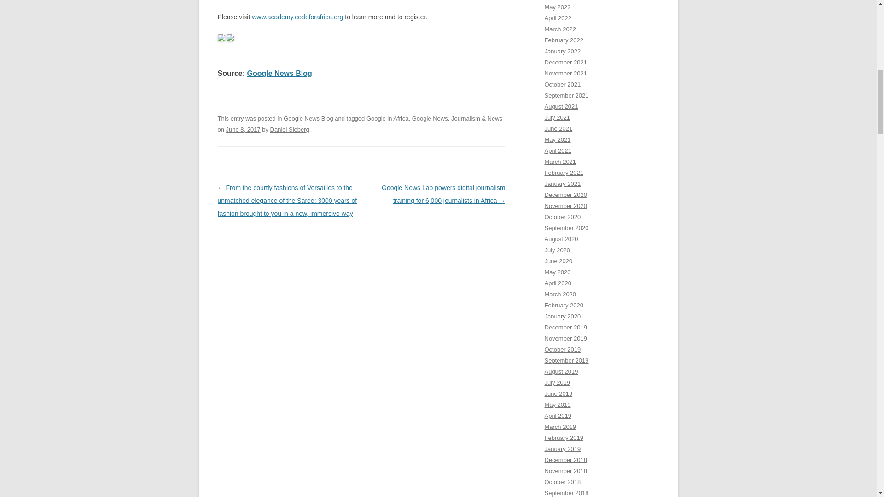 The image size is (884, 497). I want to click on www.academy.codeforafrica.org, so click(297, 17).